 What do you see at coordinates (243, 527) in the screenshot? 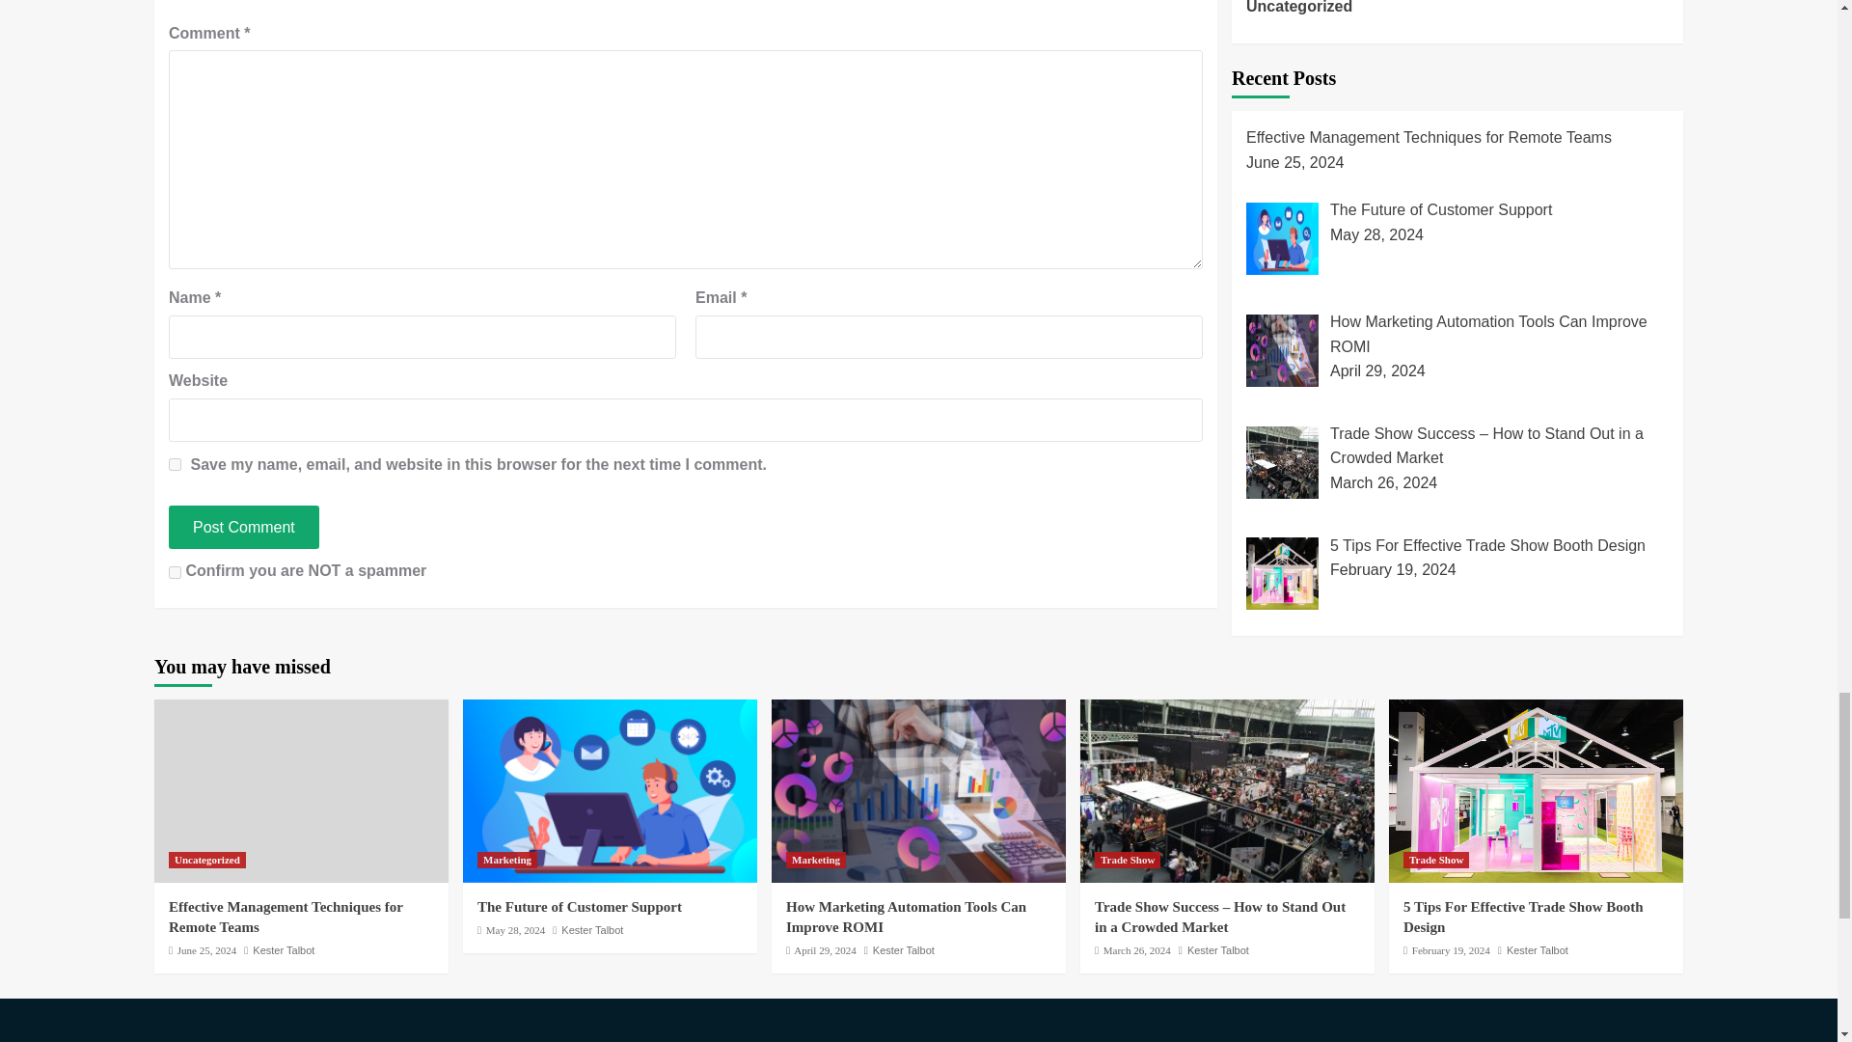
I see `Post Comment` at bounding box center [243, 527].